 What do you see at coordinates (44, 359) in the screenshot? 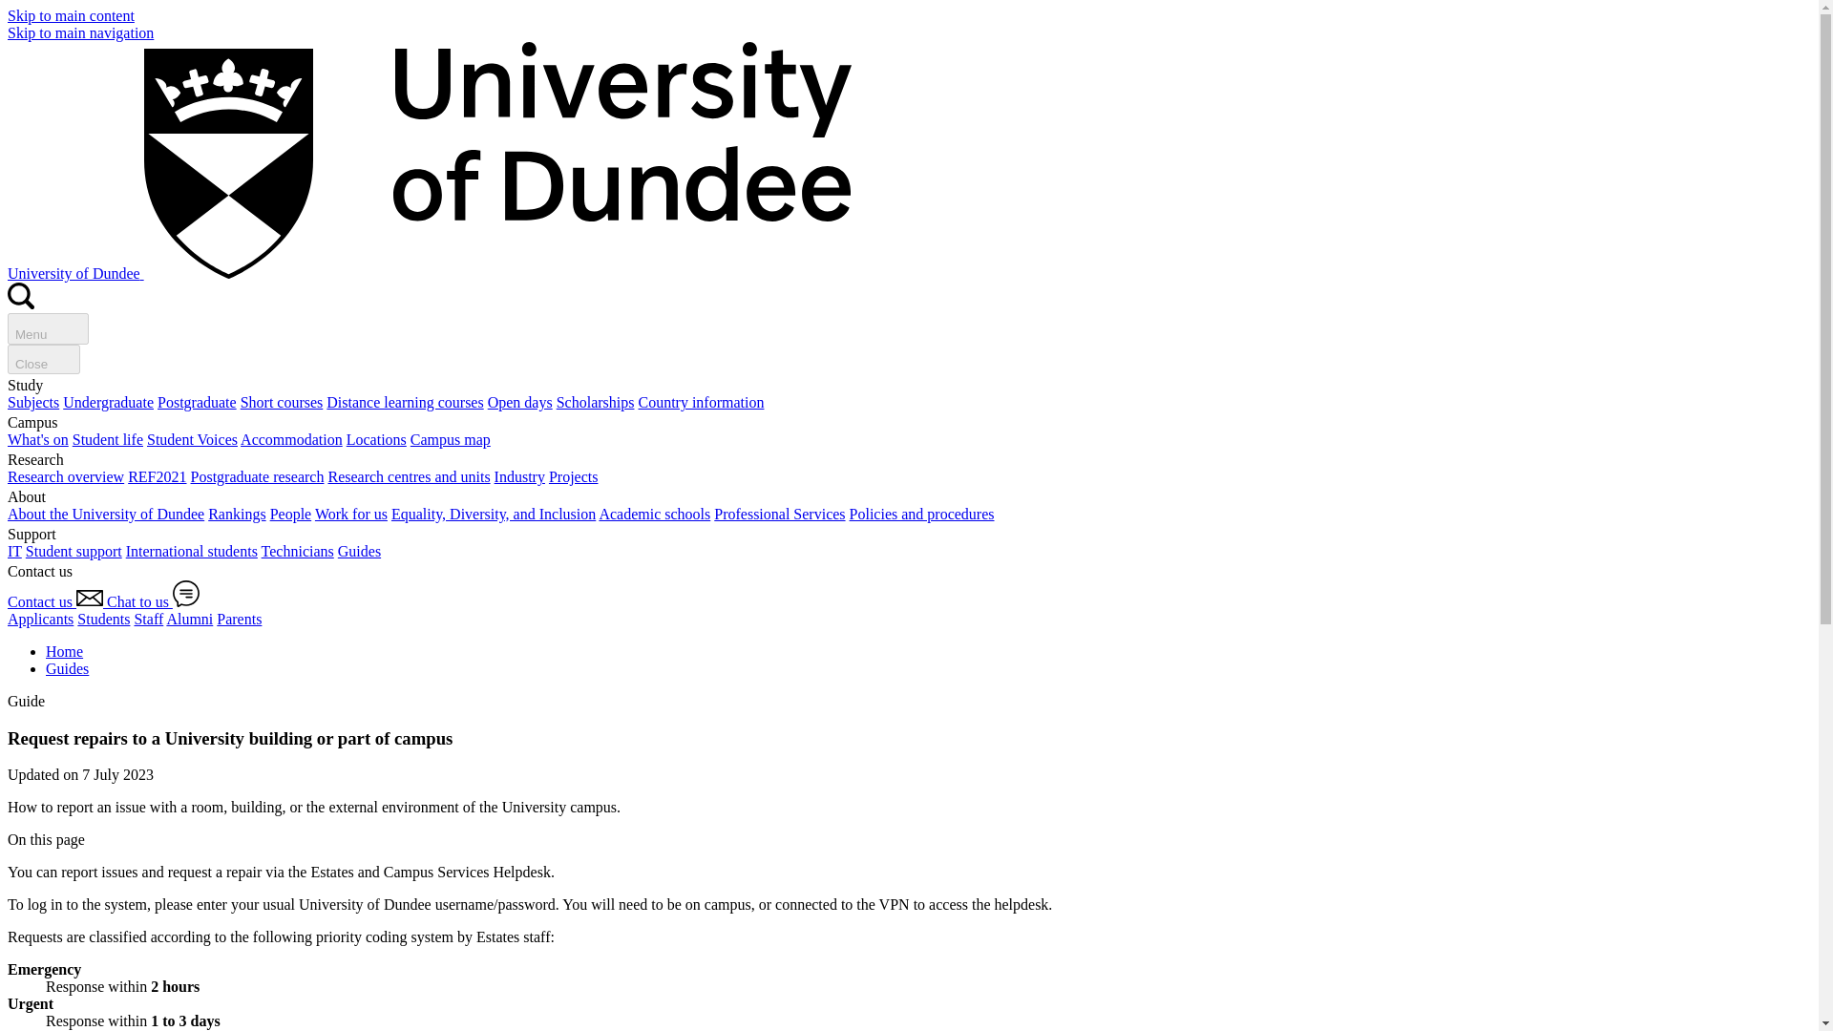
I see `Close close` at bounding box center [44, 359].